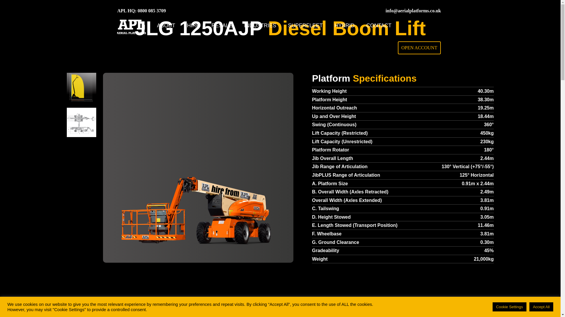 This screenshot has width=565, height=317. What do you see at coordinates (305, 26) in the screenshot?
I see `SUPERFLEET` at bounding box center [305, 26].